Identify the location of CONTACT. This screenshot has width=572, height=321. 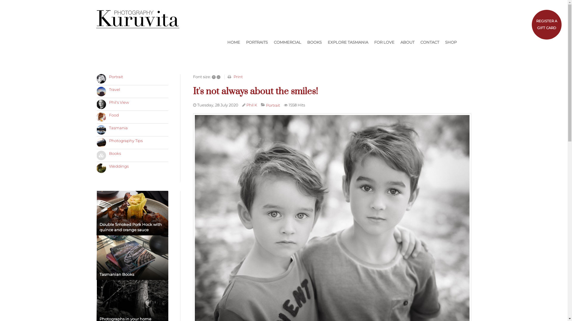
(430, 43).